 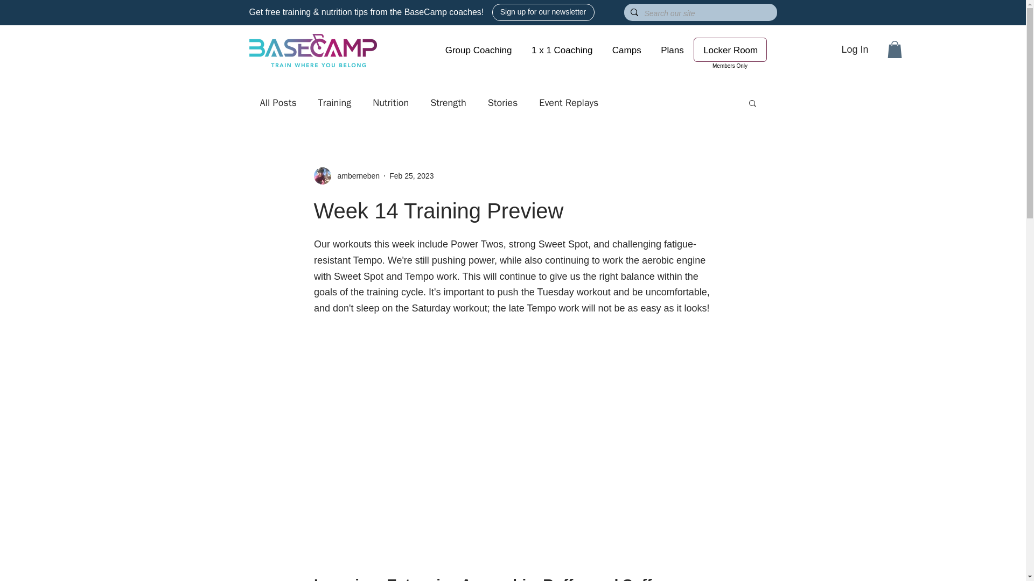 I want to click on All Posts, so click(x=277, y=103).